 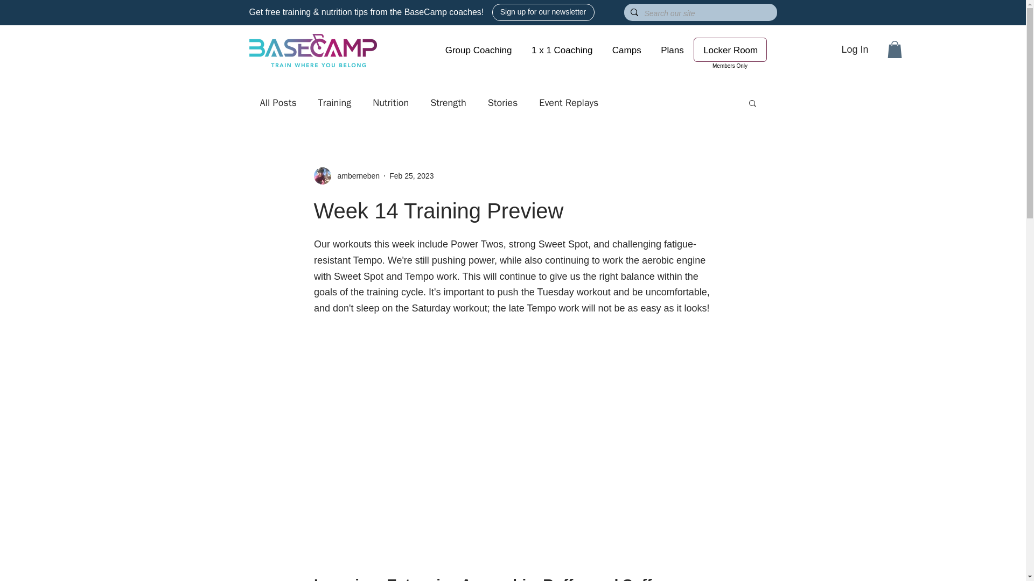 I want to click on All Posts, so click(x=277, y=103).